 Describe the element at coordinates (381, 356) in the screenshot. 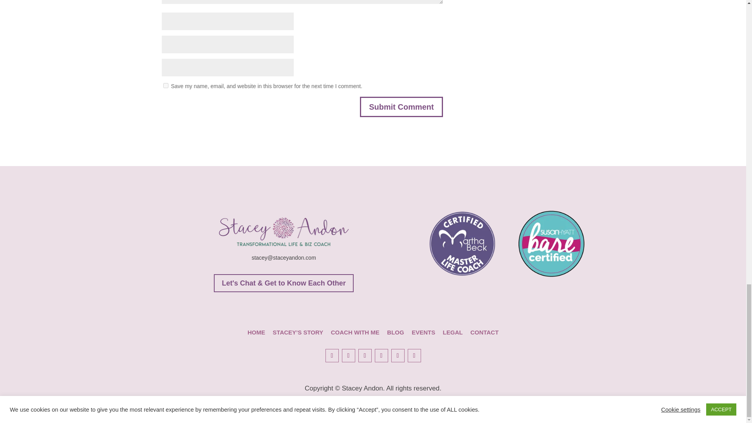

I see `Follow on LinkedIn` at that location.